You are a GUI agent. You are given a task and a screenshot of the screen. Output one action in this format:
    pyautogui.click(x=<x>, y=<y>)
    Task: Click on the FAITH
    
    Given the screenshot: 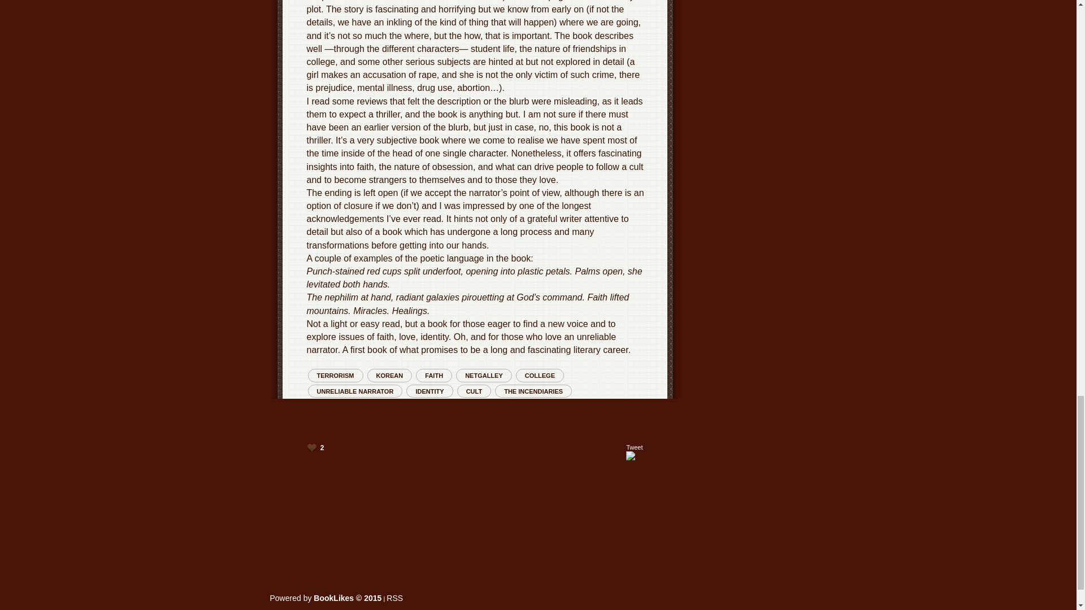 What is the action you would take?
    pyautogui.click(x=434, y=375)
    